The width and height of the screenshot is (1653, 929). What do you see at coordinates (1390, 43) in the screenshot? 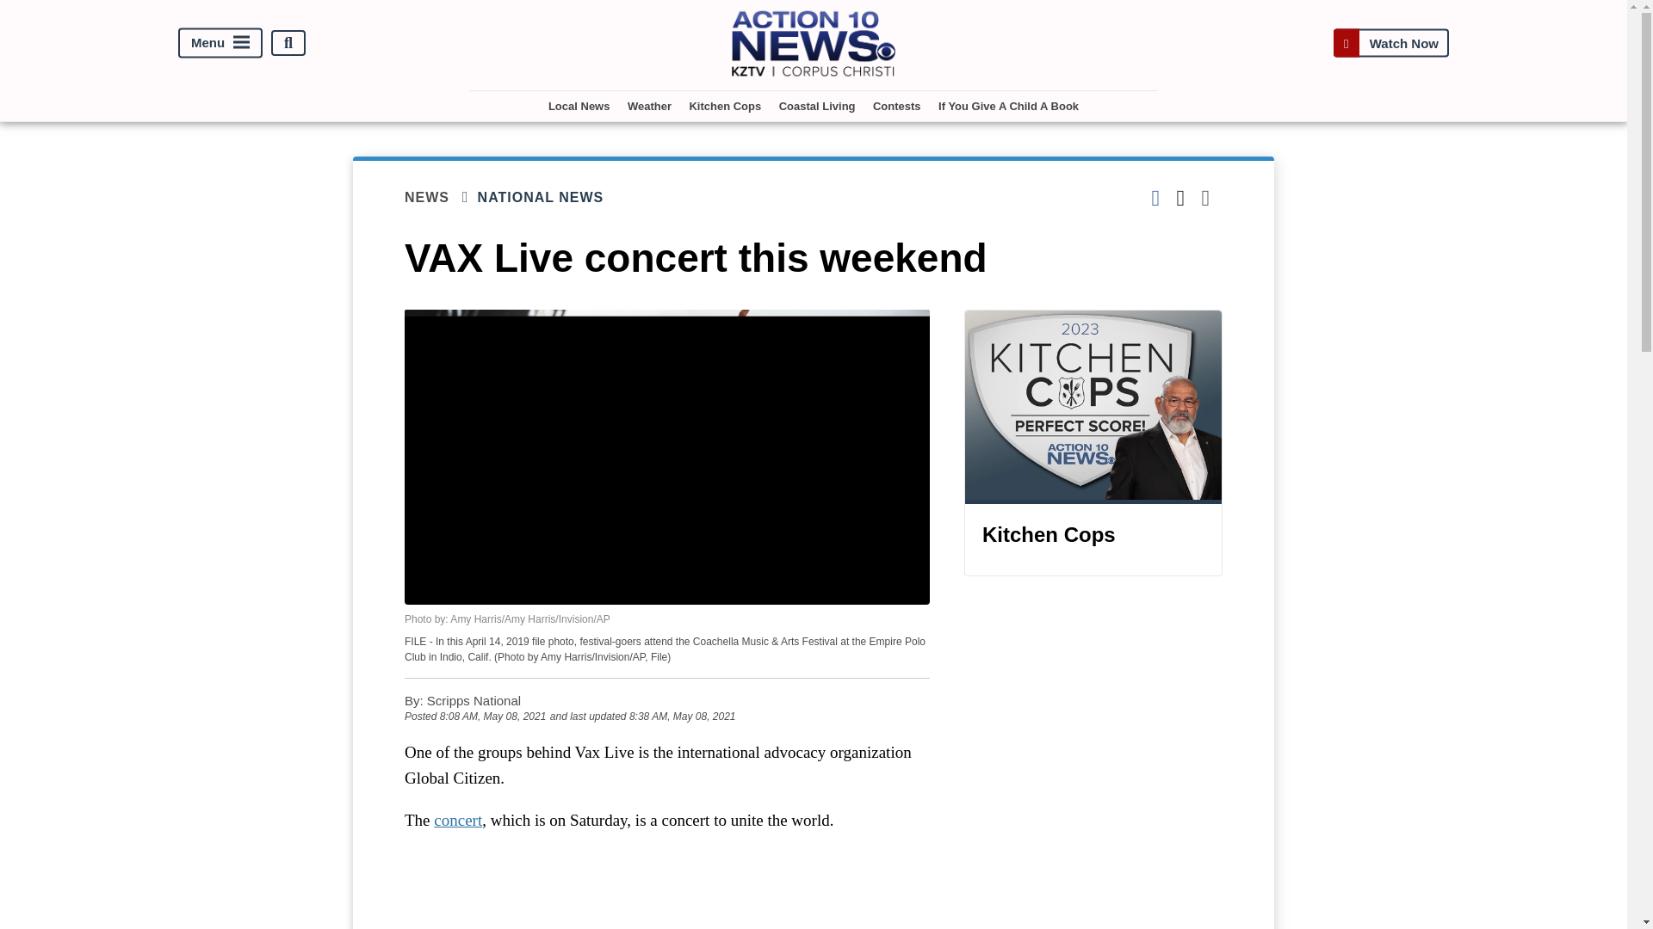
I see `Watch Now` at bounding box center [1390, 43].